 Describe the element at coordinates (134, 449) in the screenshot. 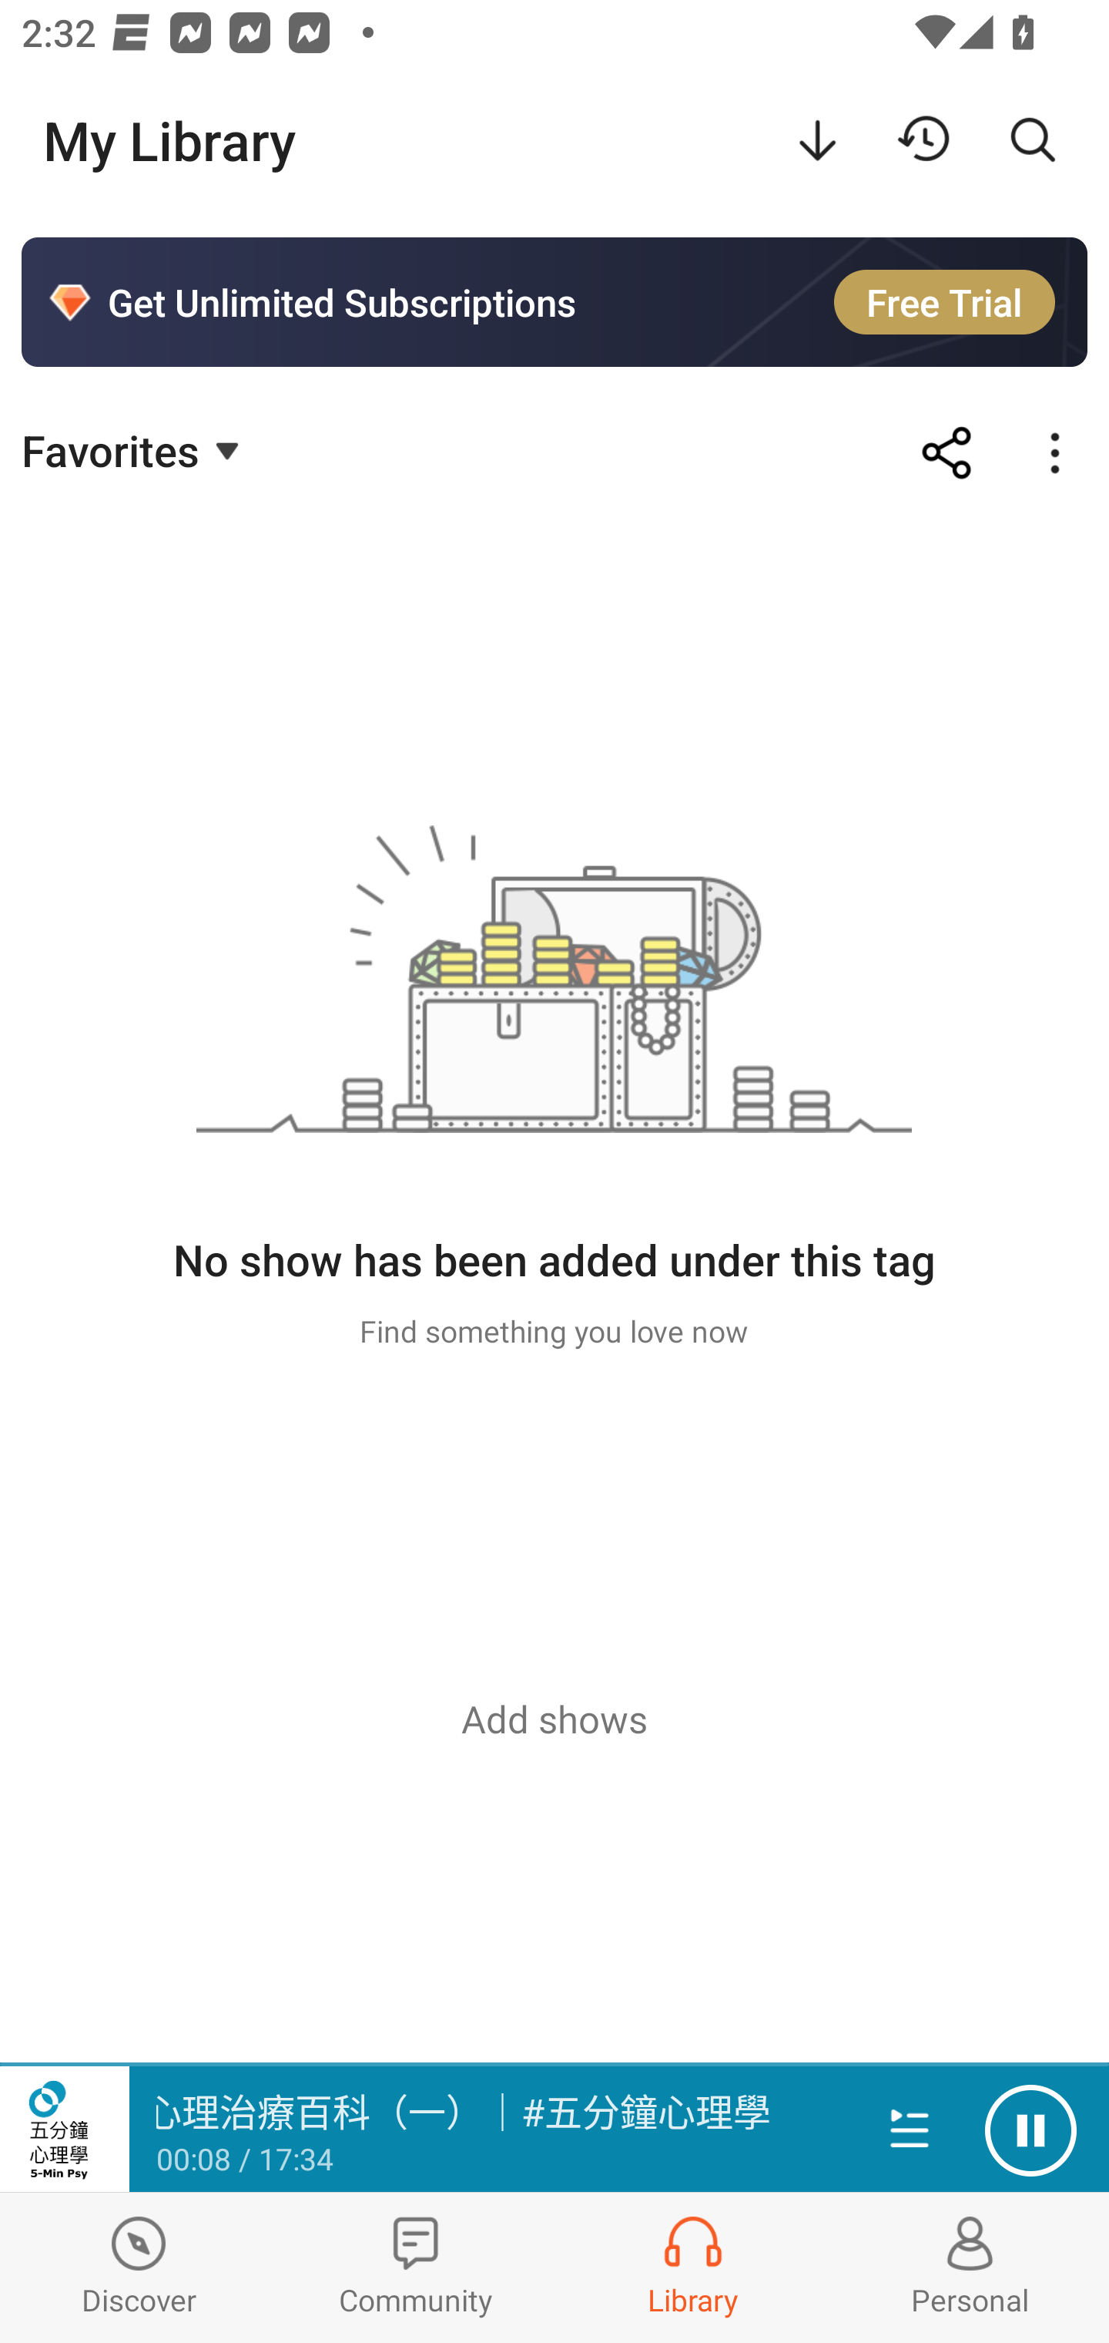

I see `Favorites` at that location.